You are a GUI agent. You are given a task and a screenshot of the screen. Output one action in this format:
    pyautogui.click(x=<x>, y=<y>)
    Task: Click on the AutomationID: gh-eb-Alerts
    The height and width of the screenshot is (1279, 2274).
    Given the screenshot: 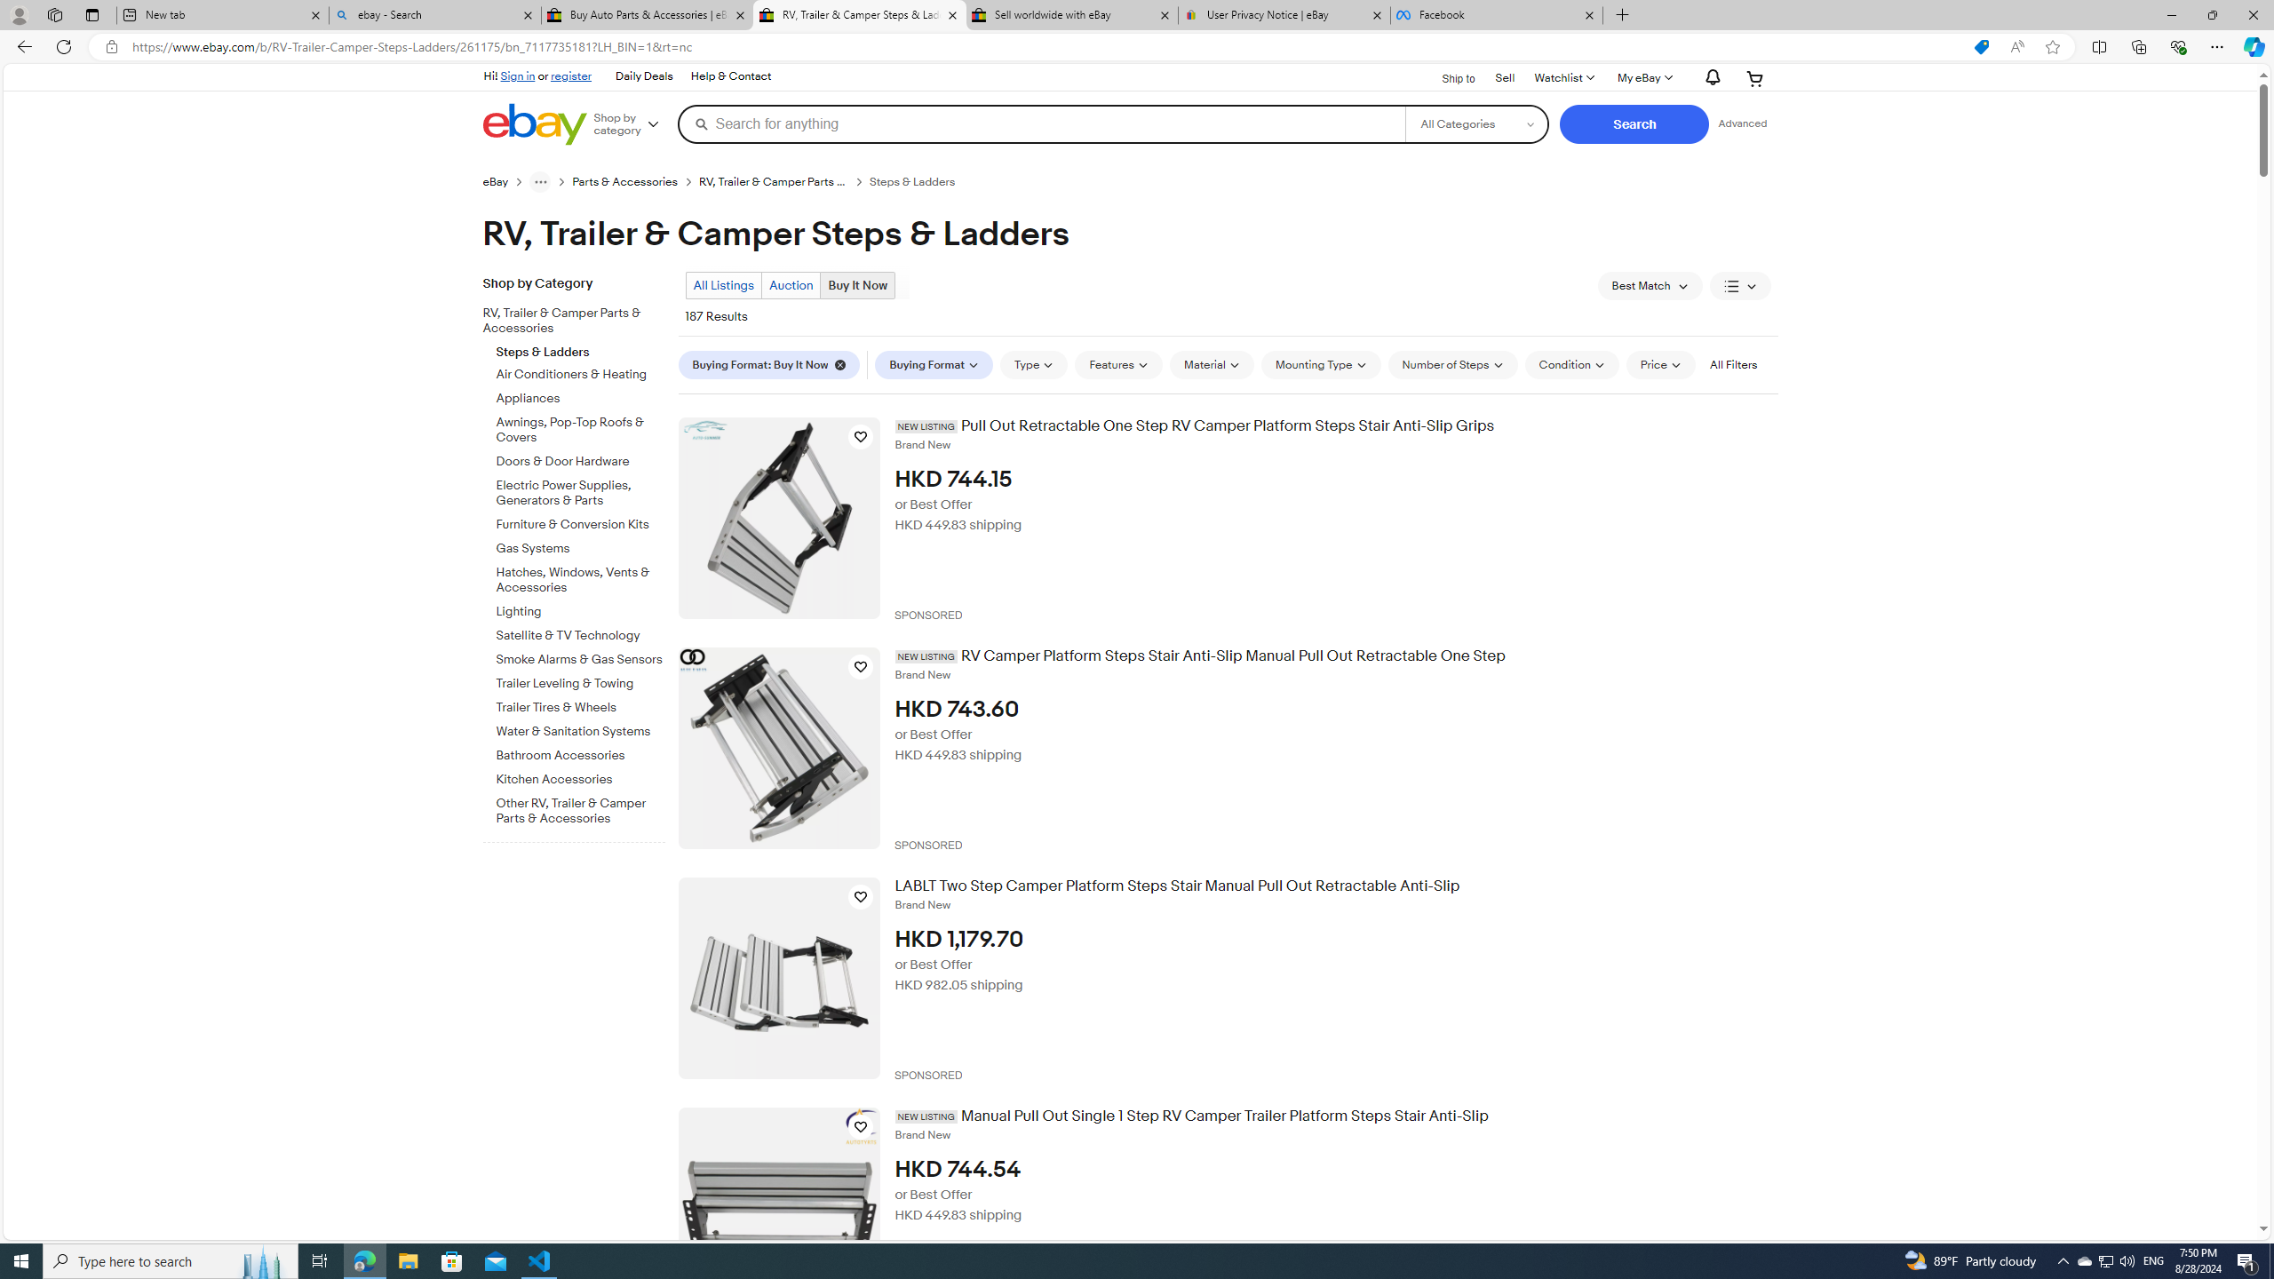 What is the action you would take?
    pyautogui.click(x=1709, y=78)
    